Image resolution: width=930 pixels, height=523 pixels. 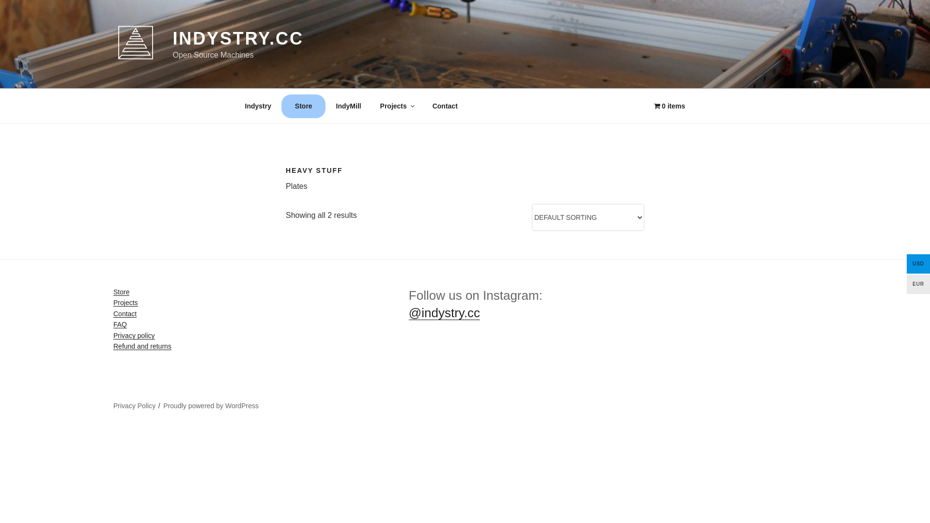 What do you see at coordinates (120, 324) in the screenshot?
I see `FAQ` at bounding box center [120, 324].